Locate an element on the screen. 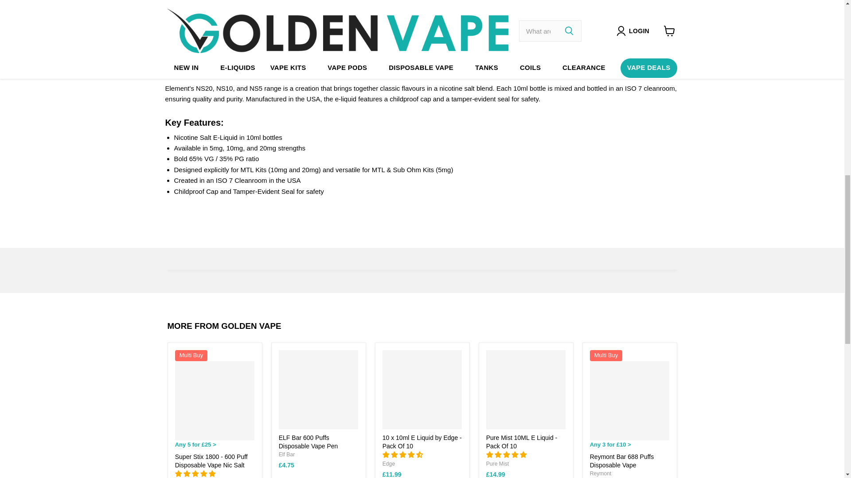  Reymont is located at coordinates (601, 473).